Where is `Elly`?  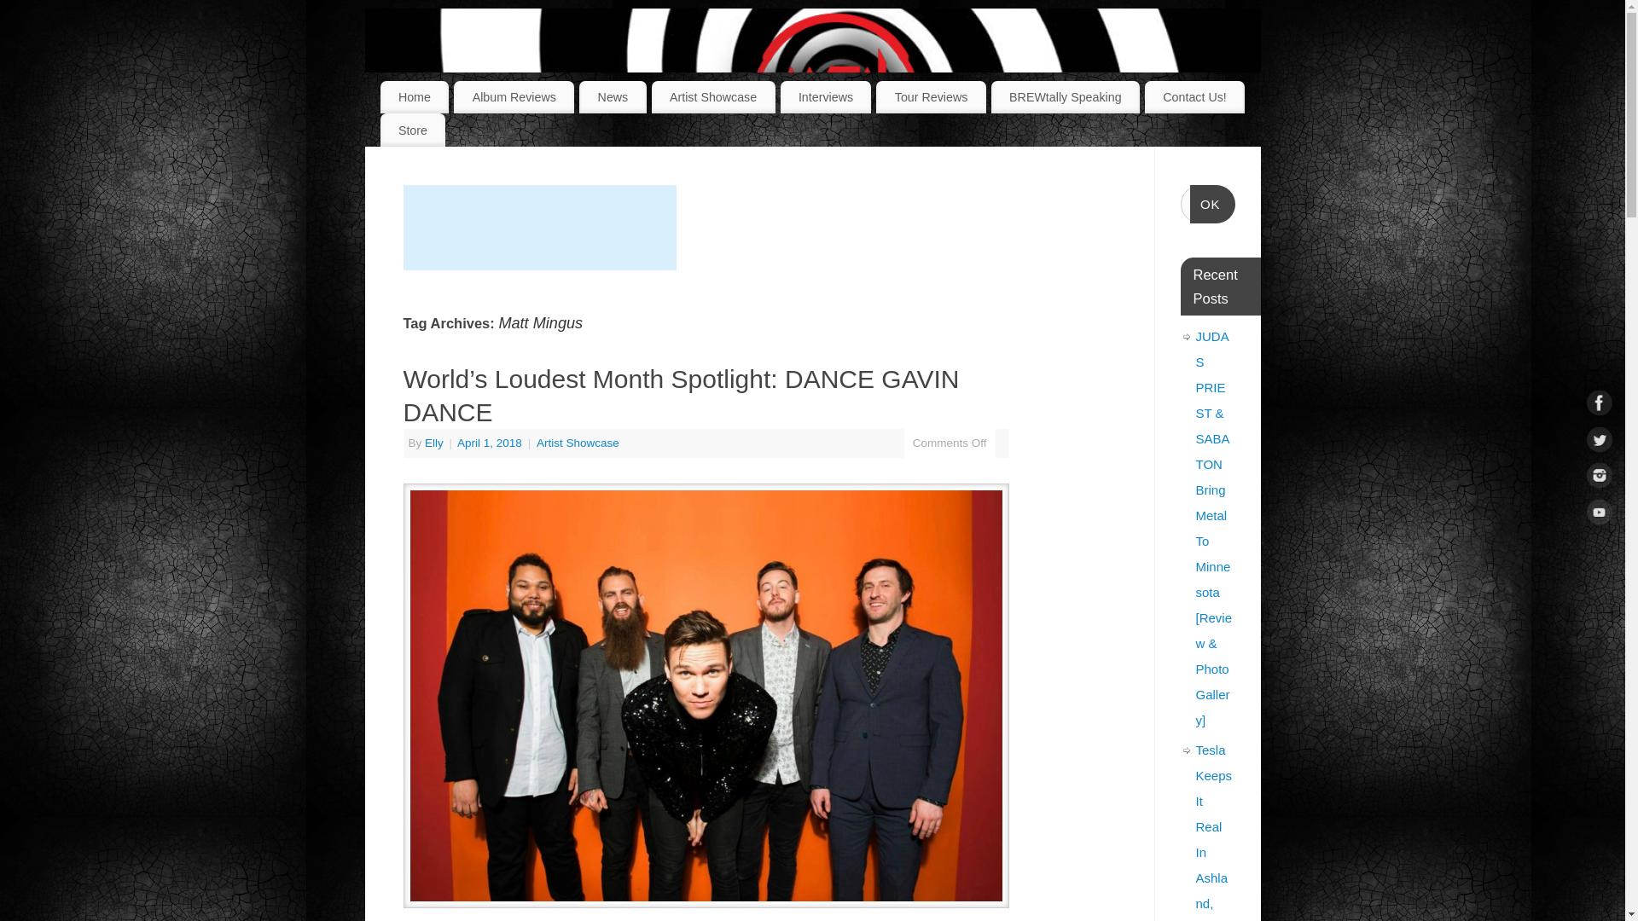
Elly is located at coordinates (433, 443).